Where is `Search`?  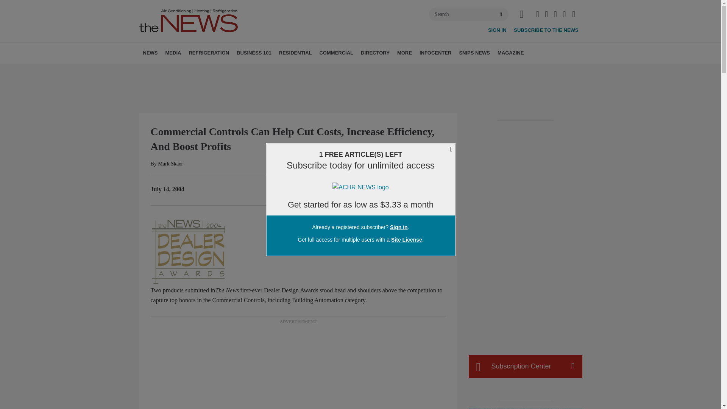 Search is located at coordinates (468, 14).